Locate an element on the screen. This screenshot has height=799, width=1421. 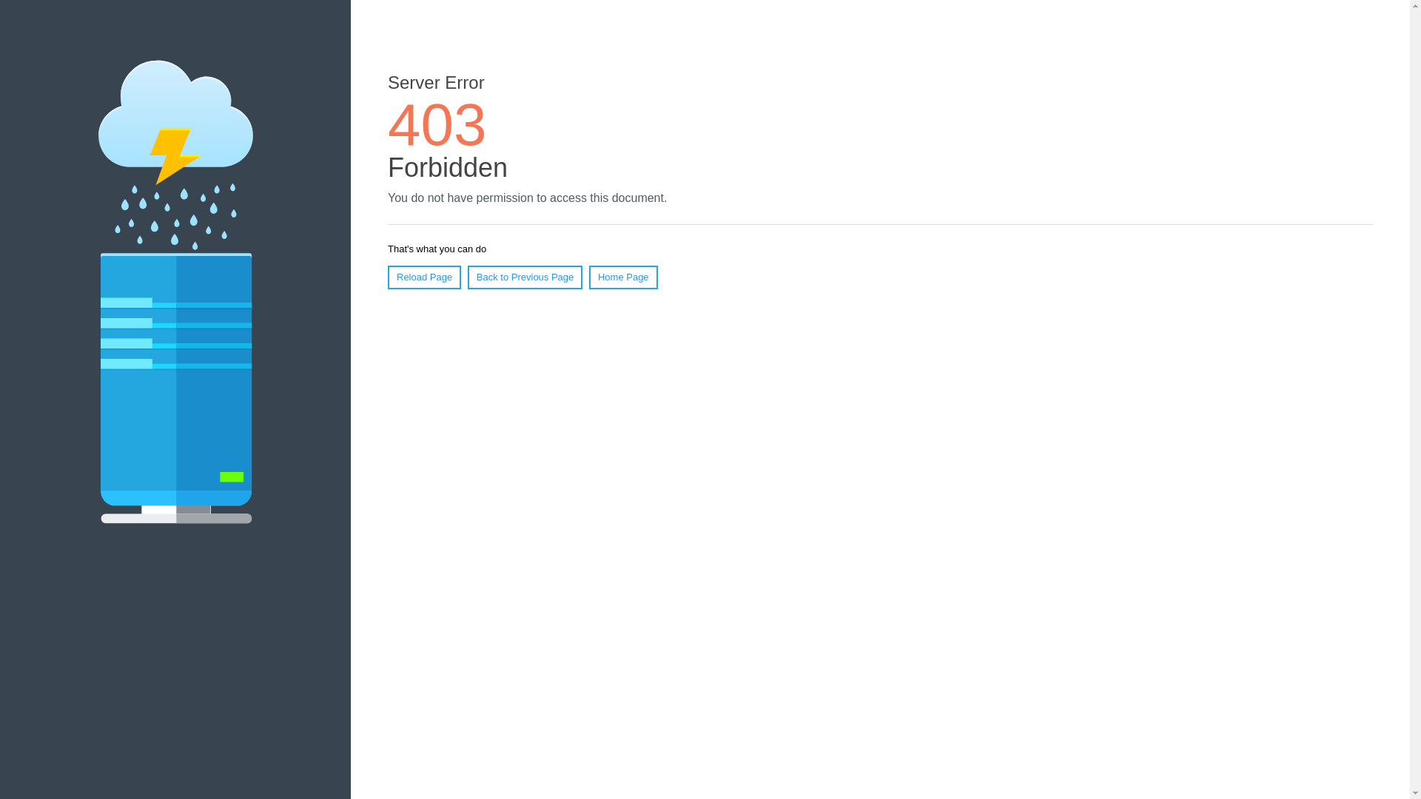
Reload Page is located at coordinates (425, 277).